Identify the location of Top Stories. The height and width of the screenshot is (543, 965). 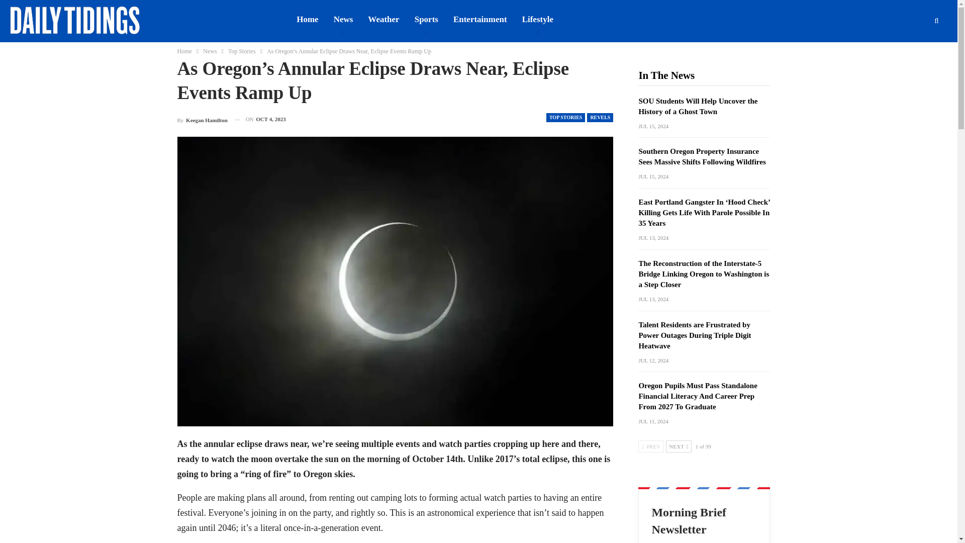
(241, 51).